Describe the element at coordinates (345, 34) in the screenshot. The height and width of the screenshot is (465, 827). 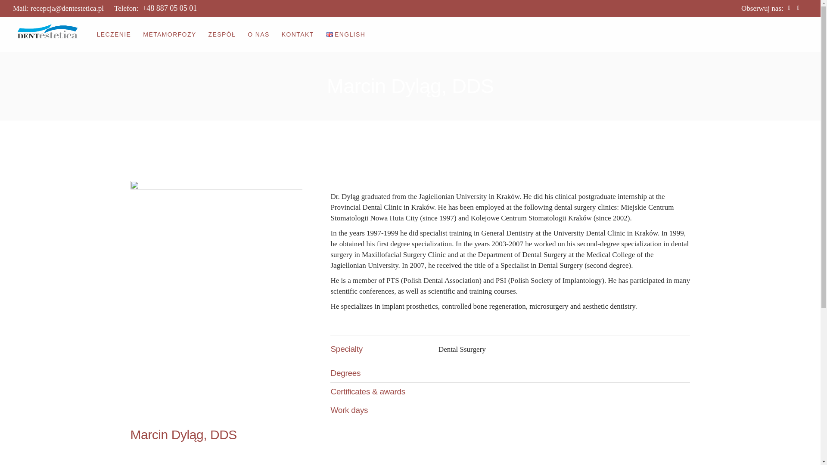
I see `ENGLISH` at that location.